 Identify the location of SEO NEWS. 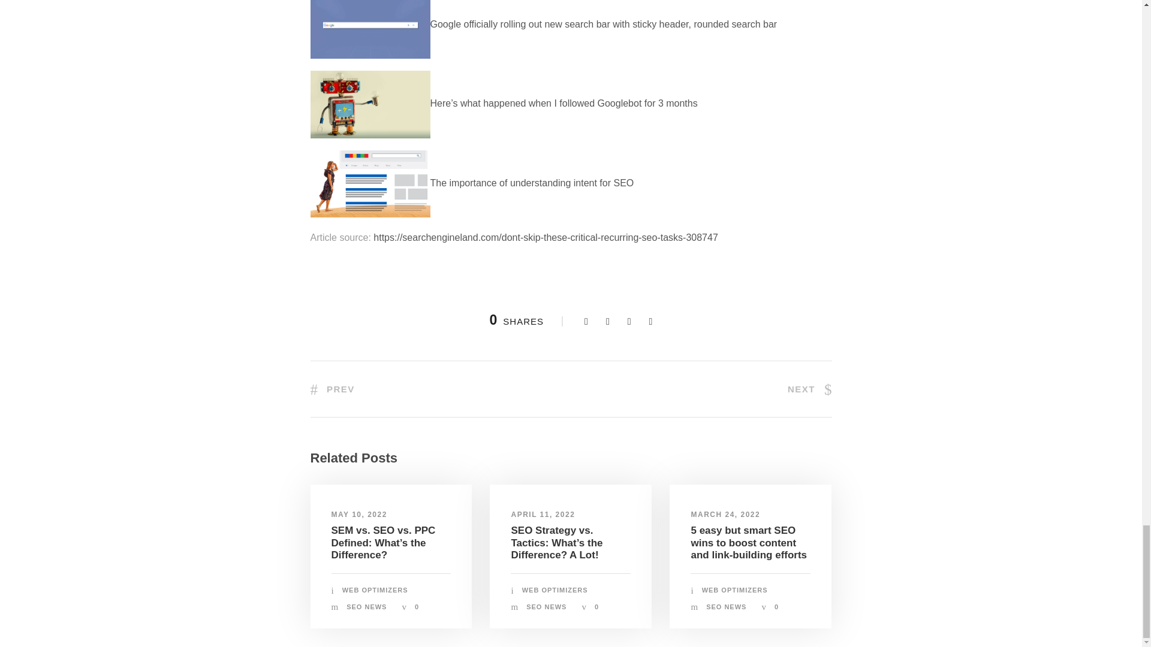
(366, 606).